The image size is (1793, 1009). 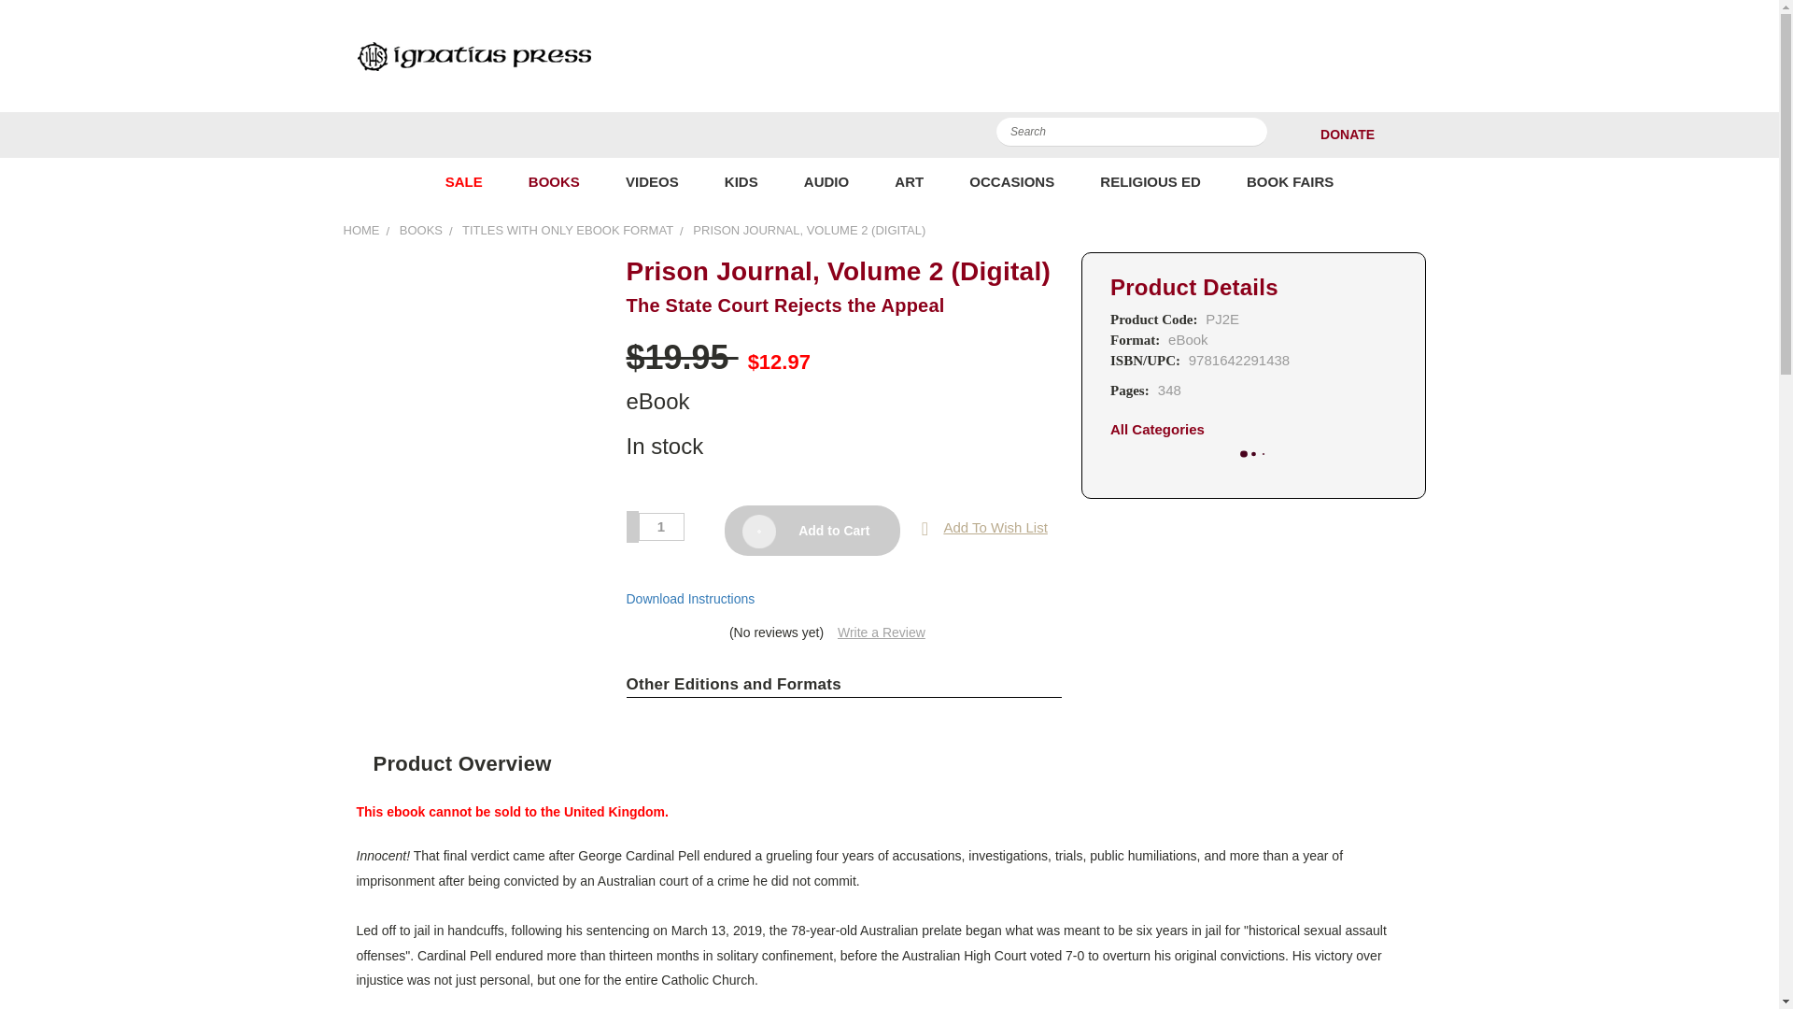 I want to click on User Toolbox, so click(x=1399, y=135).